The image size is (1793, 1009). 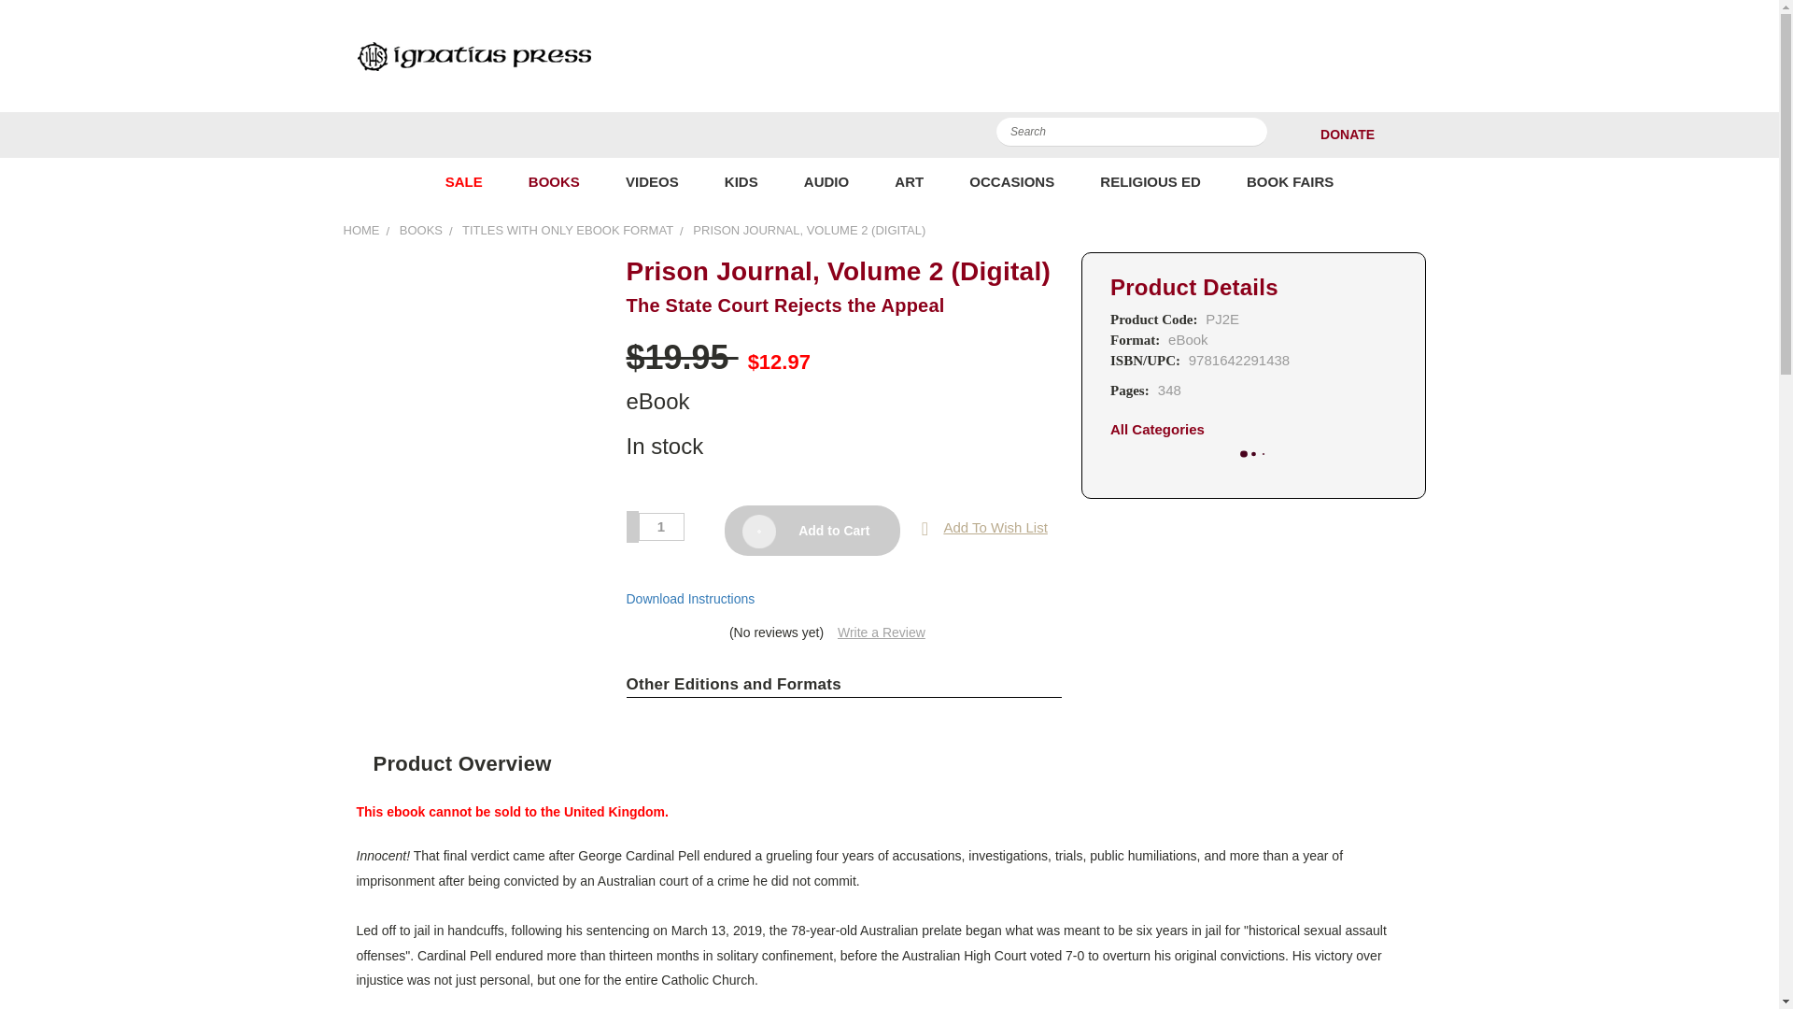 I want to click on User Toolbox, so click(x=1399, y=135).